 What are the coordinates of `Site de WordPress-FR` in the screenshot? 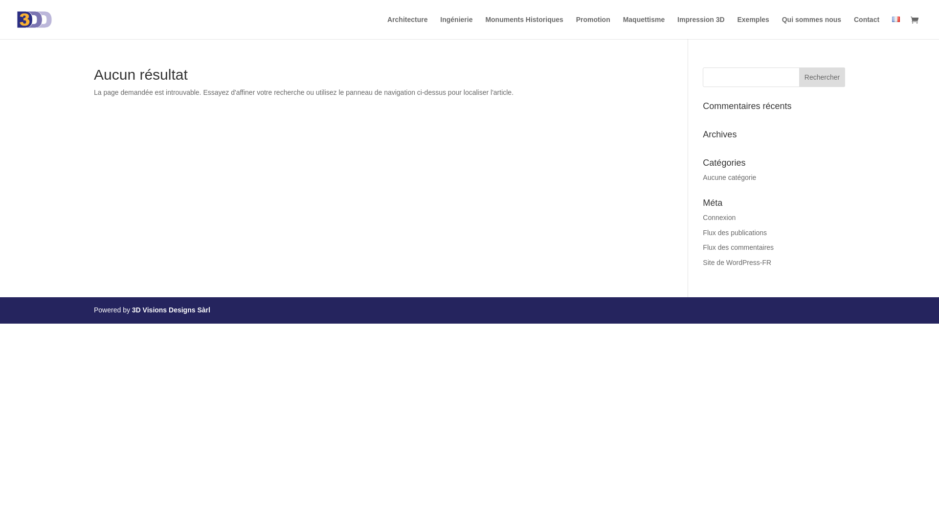 It's located at (737, 263).